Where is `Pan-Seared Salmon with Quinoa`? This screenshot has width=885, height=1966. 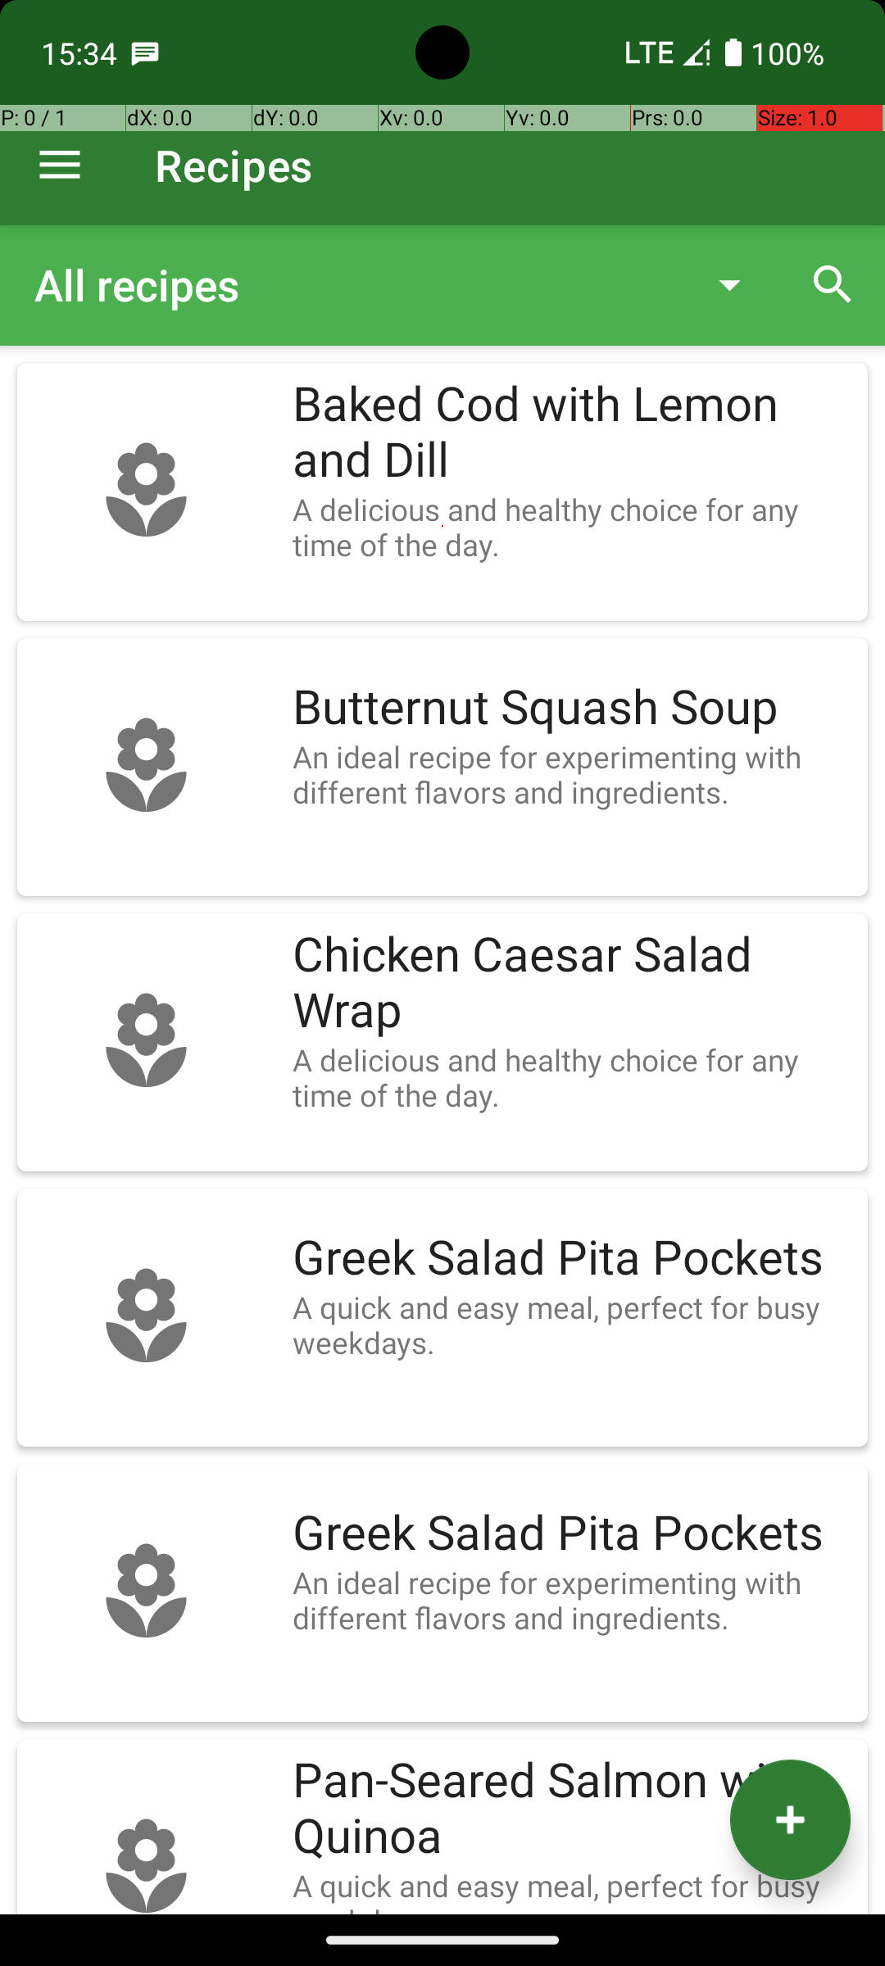
Pan-Seared Salmon with Quinoa is located at coordinates (572, 1809).